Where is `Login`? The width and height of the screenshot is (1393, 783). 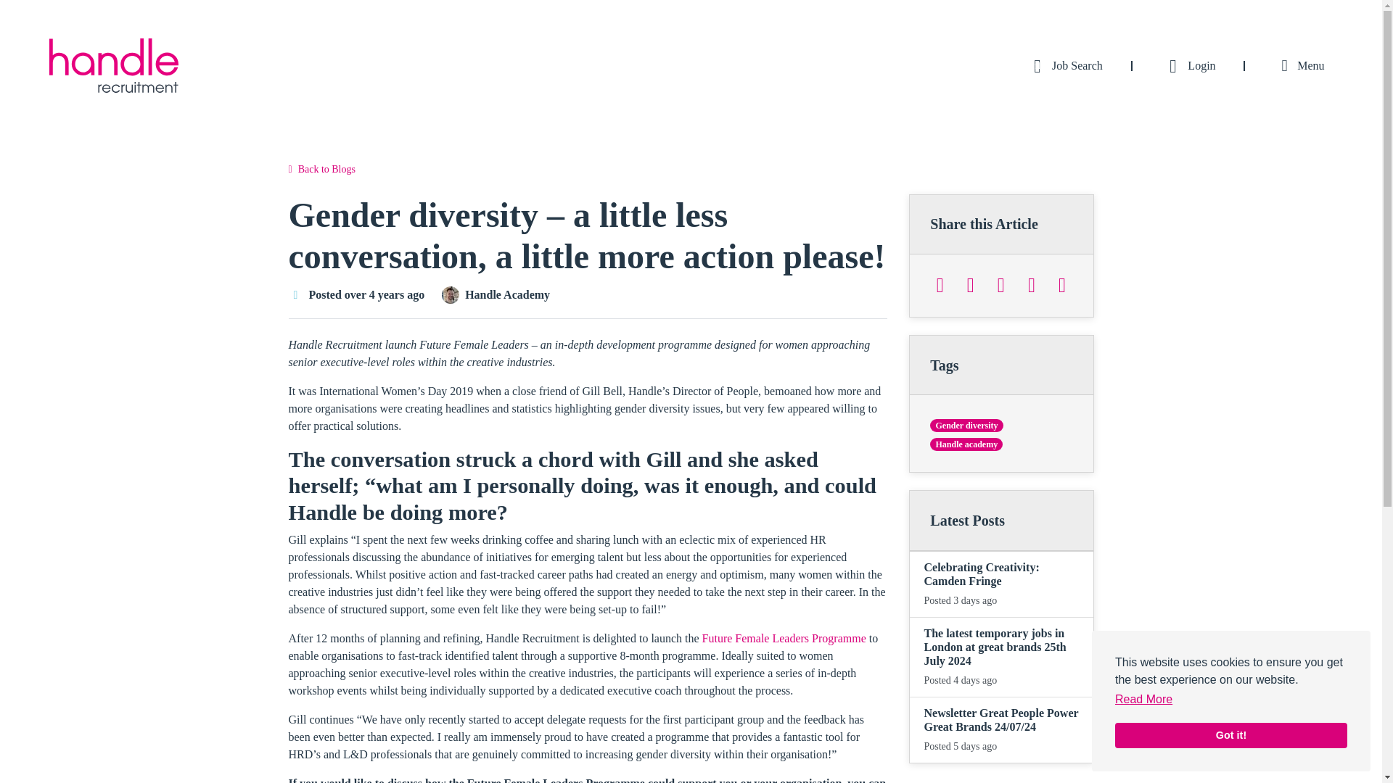
Login is located at coordinates (1188, 65).